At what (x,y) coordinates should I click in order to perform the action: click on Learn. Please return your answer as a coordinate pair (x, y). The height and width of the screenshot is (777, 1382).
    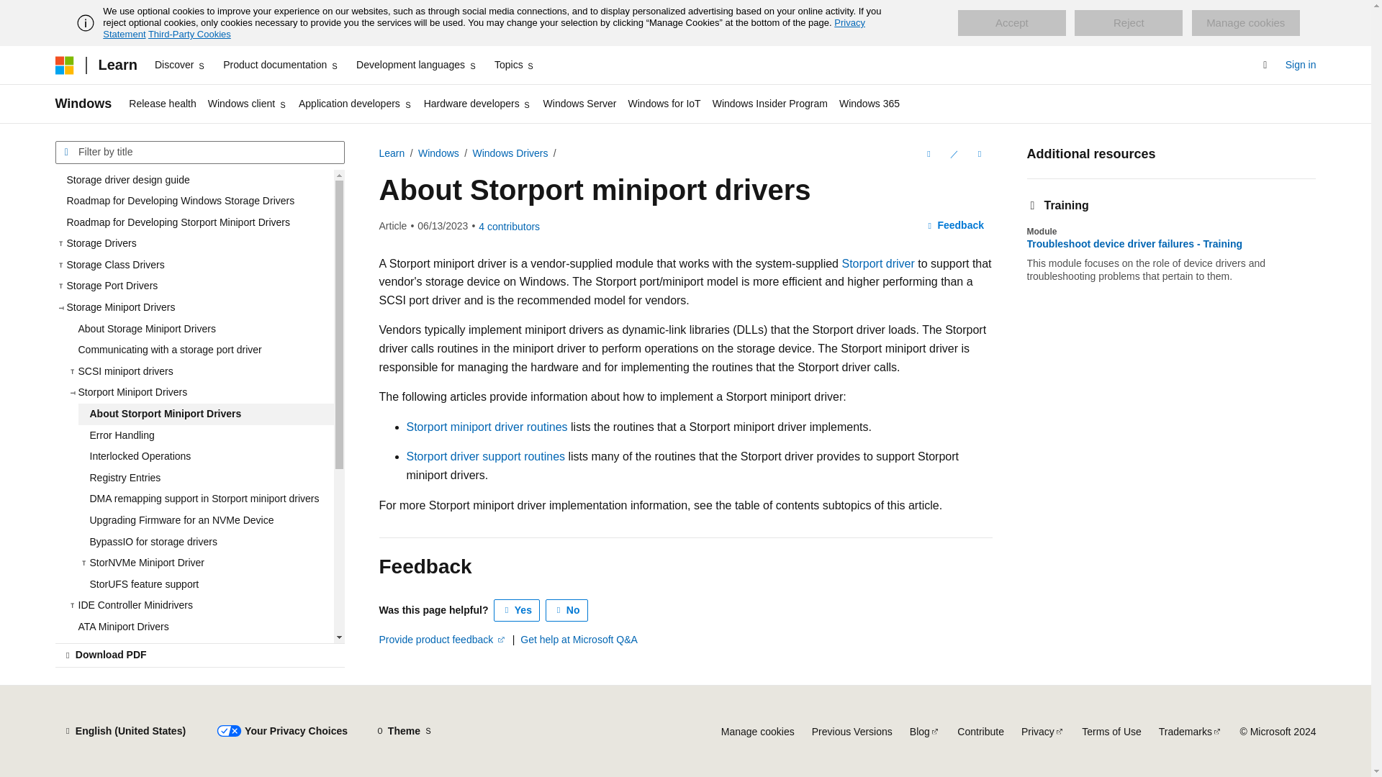
    Looking at the image, I should click on (117, 65).